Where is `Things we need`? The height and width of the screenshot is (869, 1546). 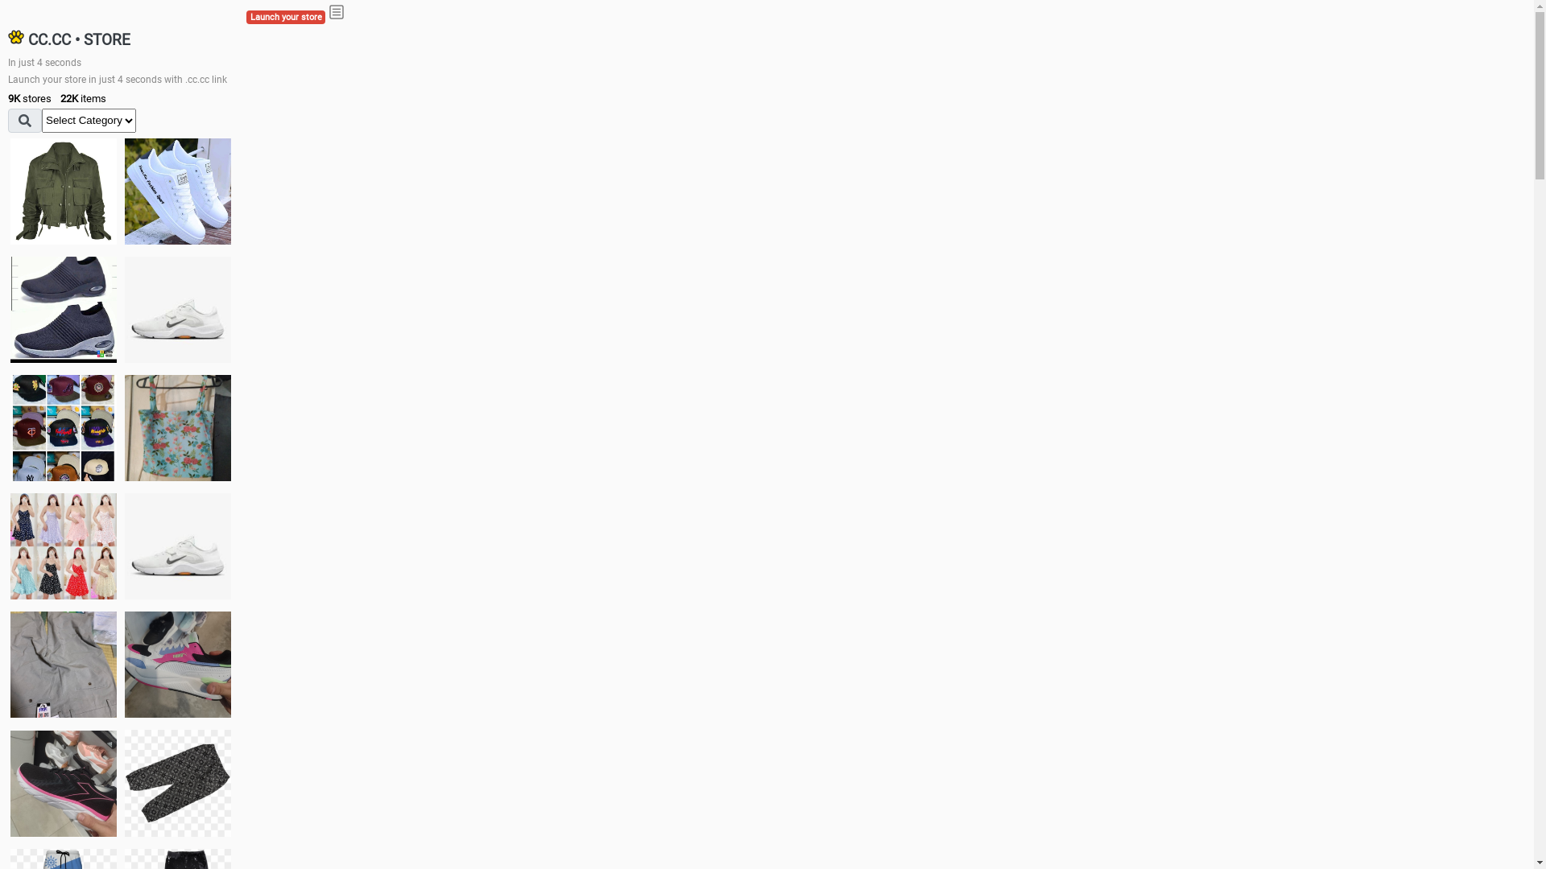 Things we need is located at coordinates (64, 428).